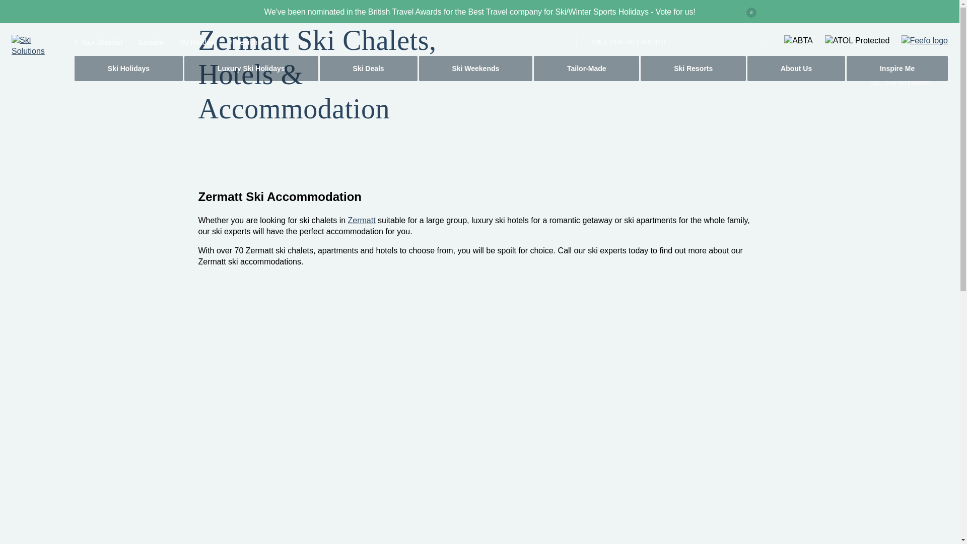 This screenshot has width=967, height=544. What do you see at coordinates (796, 69) in the screenshot?
I see `About Us` at bounding box center [796, 69].